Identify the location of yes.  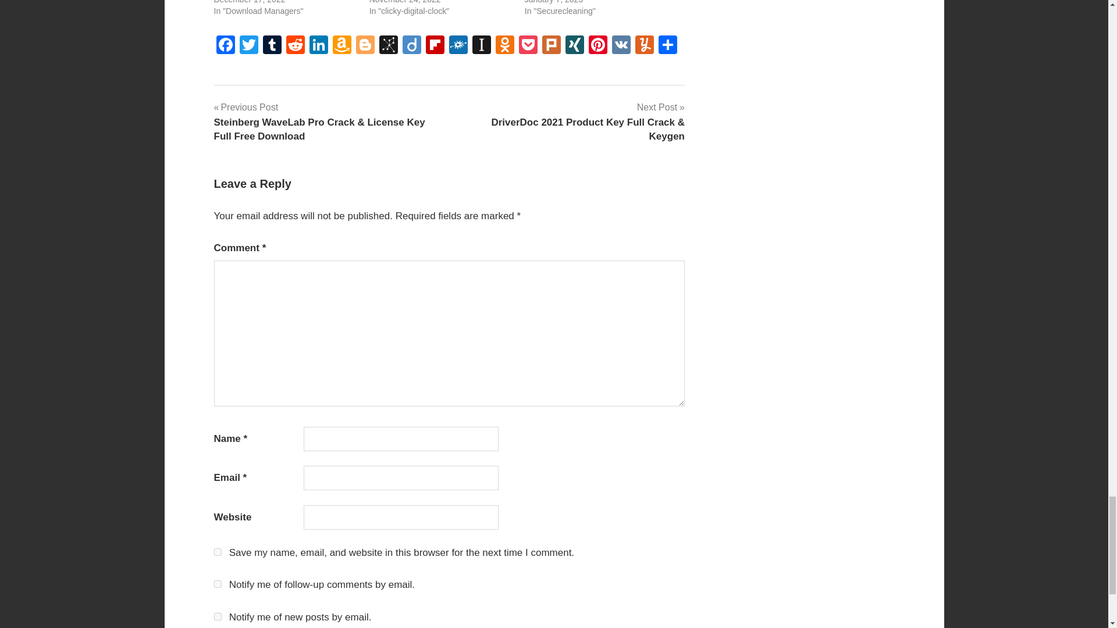
(218, 551).